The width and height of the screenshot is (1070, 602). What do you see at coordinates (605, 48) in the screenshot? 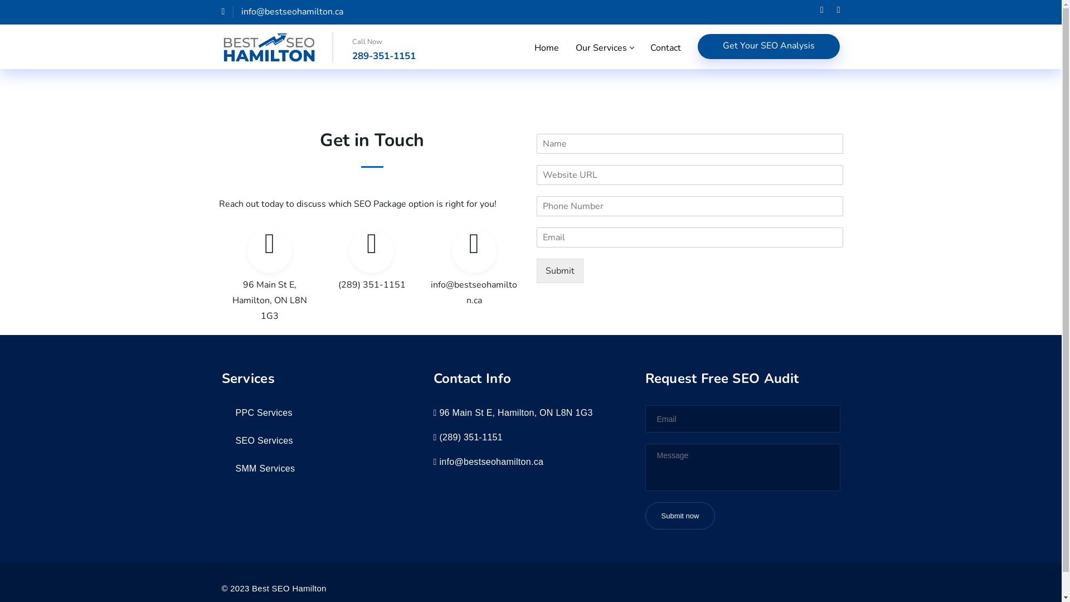
I see `Our Services` at bounding box center [605, 48].